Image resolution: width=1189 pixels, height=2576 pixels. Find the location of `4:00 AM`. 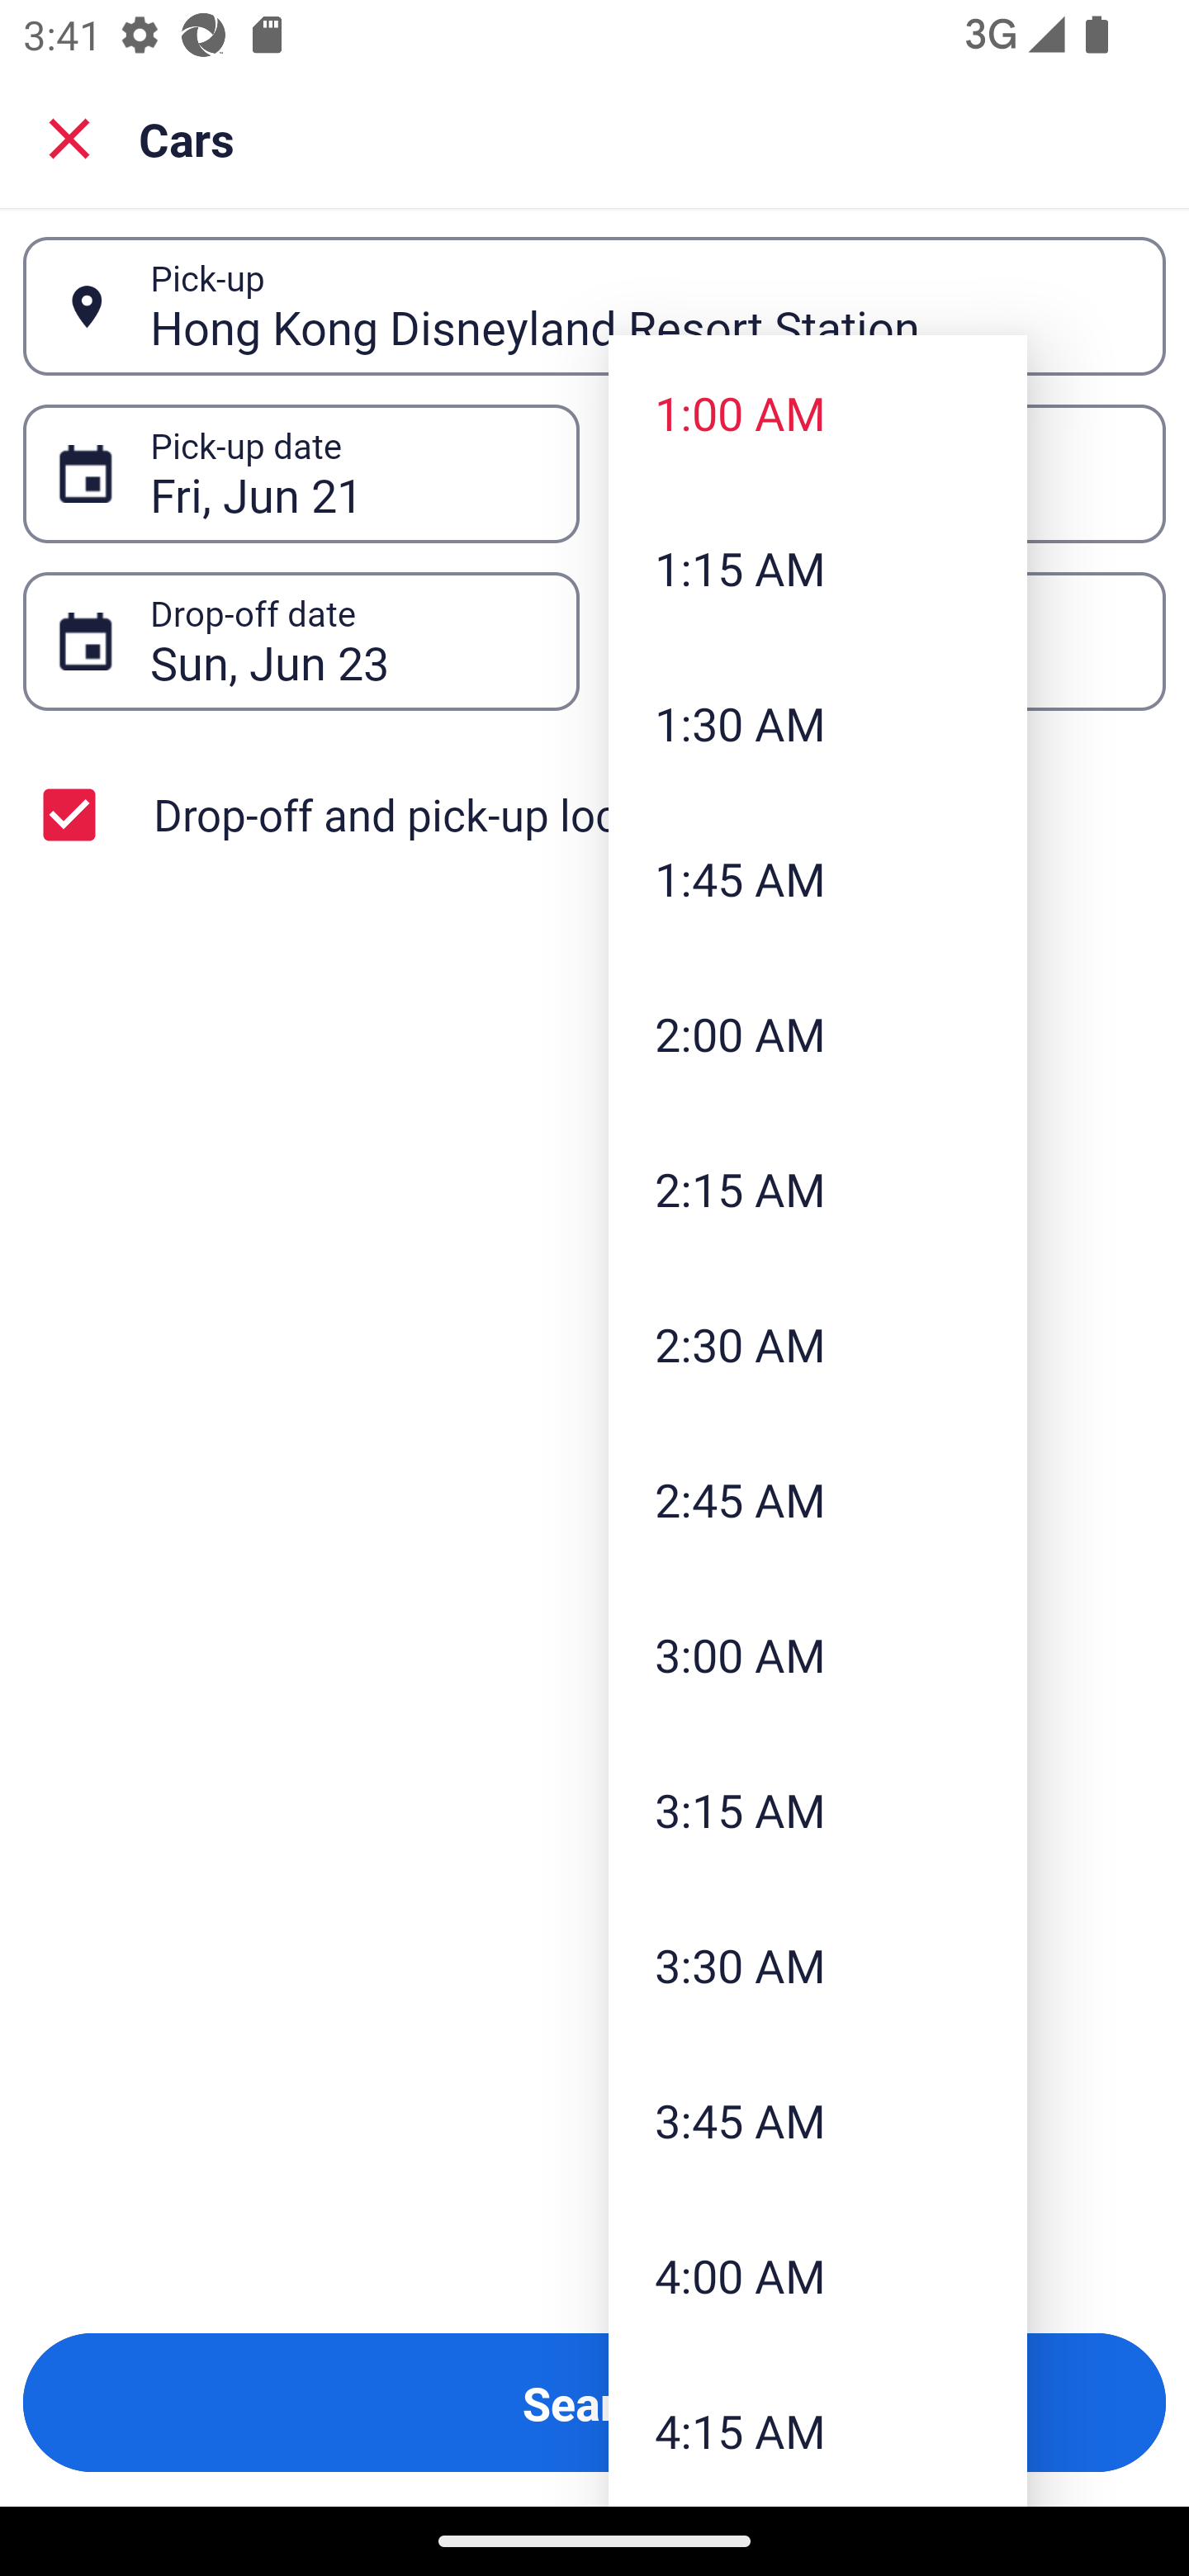

4:00 AM is located at coordinates (817, 2274).